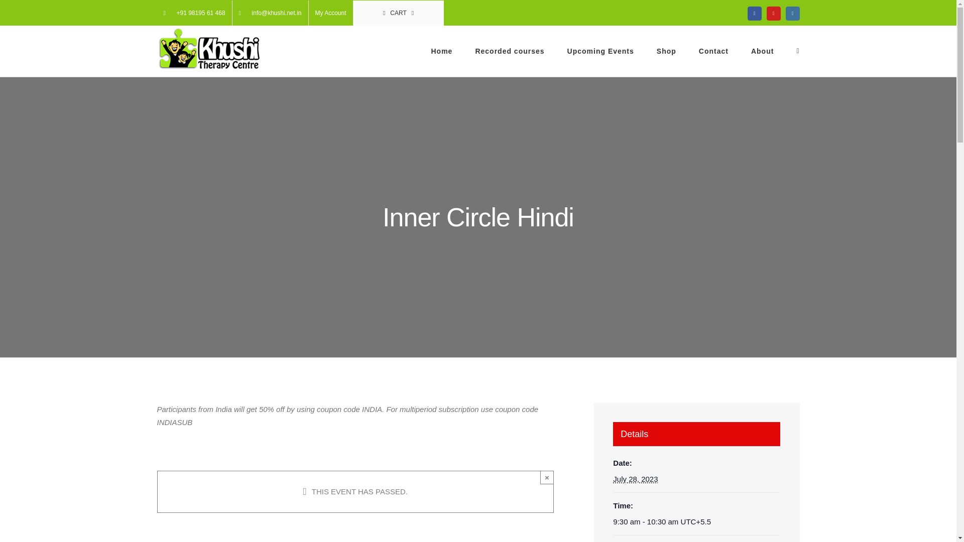 The image size is (964, 542). What do you see at coordinates (330, 12) in the screenshot?
I see `My Account` at bounding box center [330, 12].